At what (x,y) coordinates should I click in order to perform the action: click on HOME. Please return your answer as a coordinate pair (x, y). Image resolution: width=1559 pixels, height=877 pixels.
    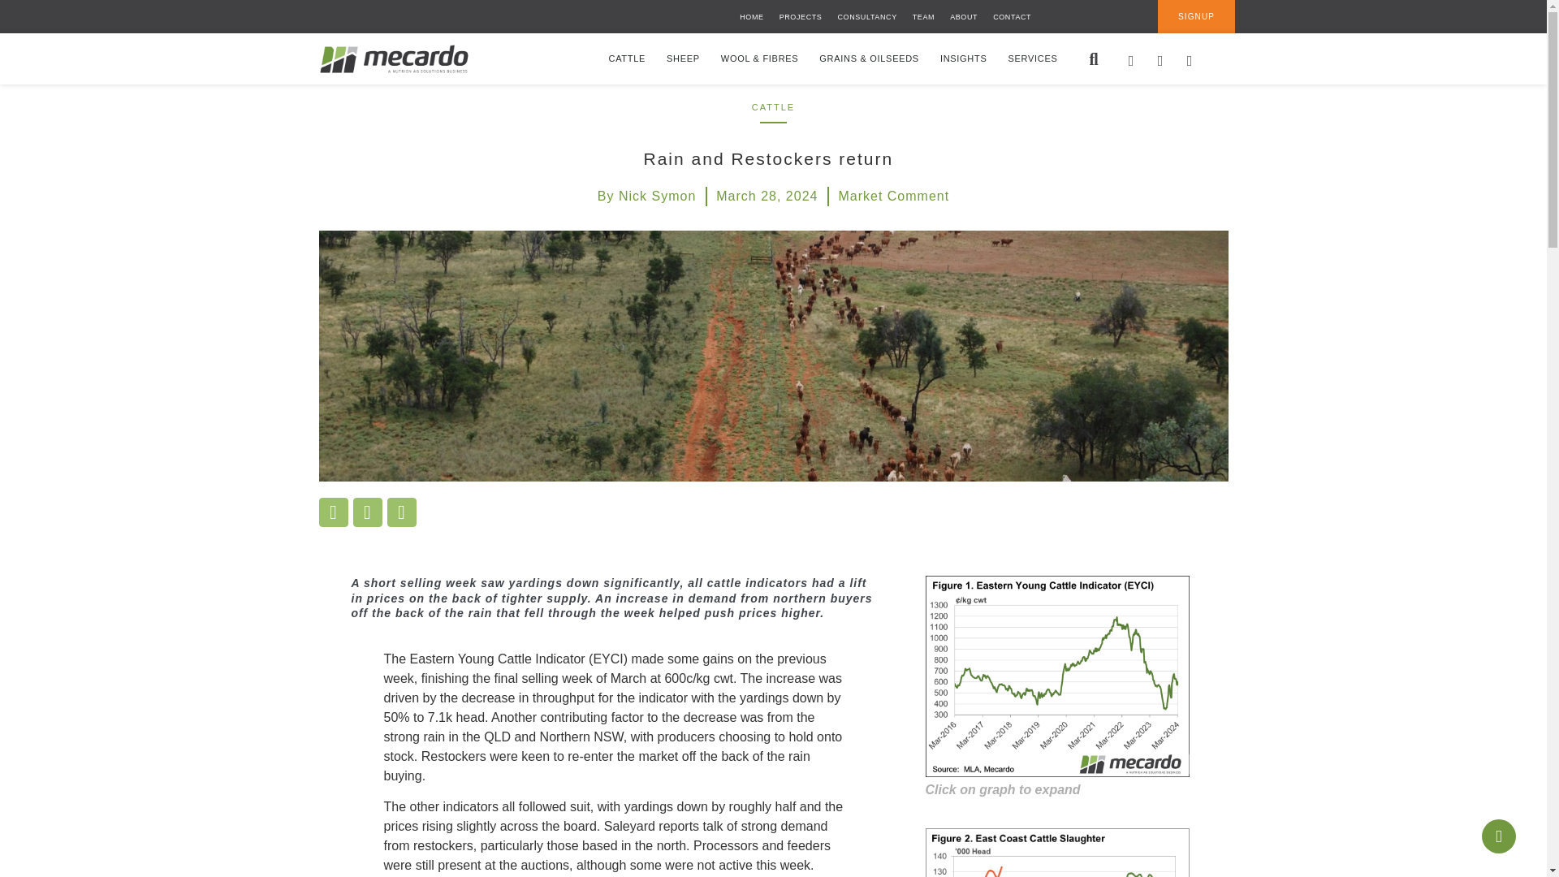
    Looking at the image, I should click on (751, 16).